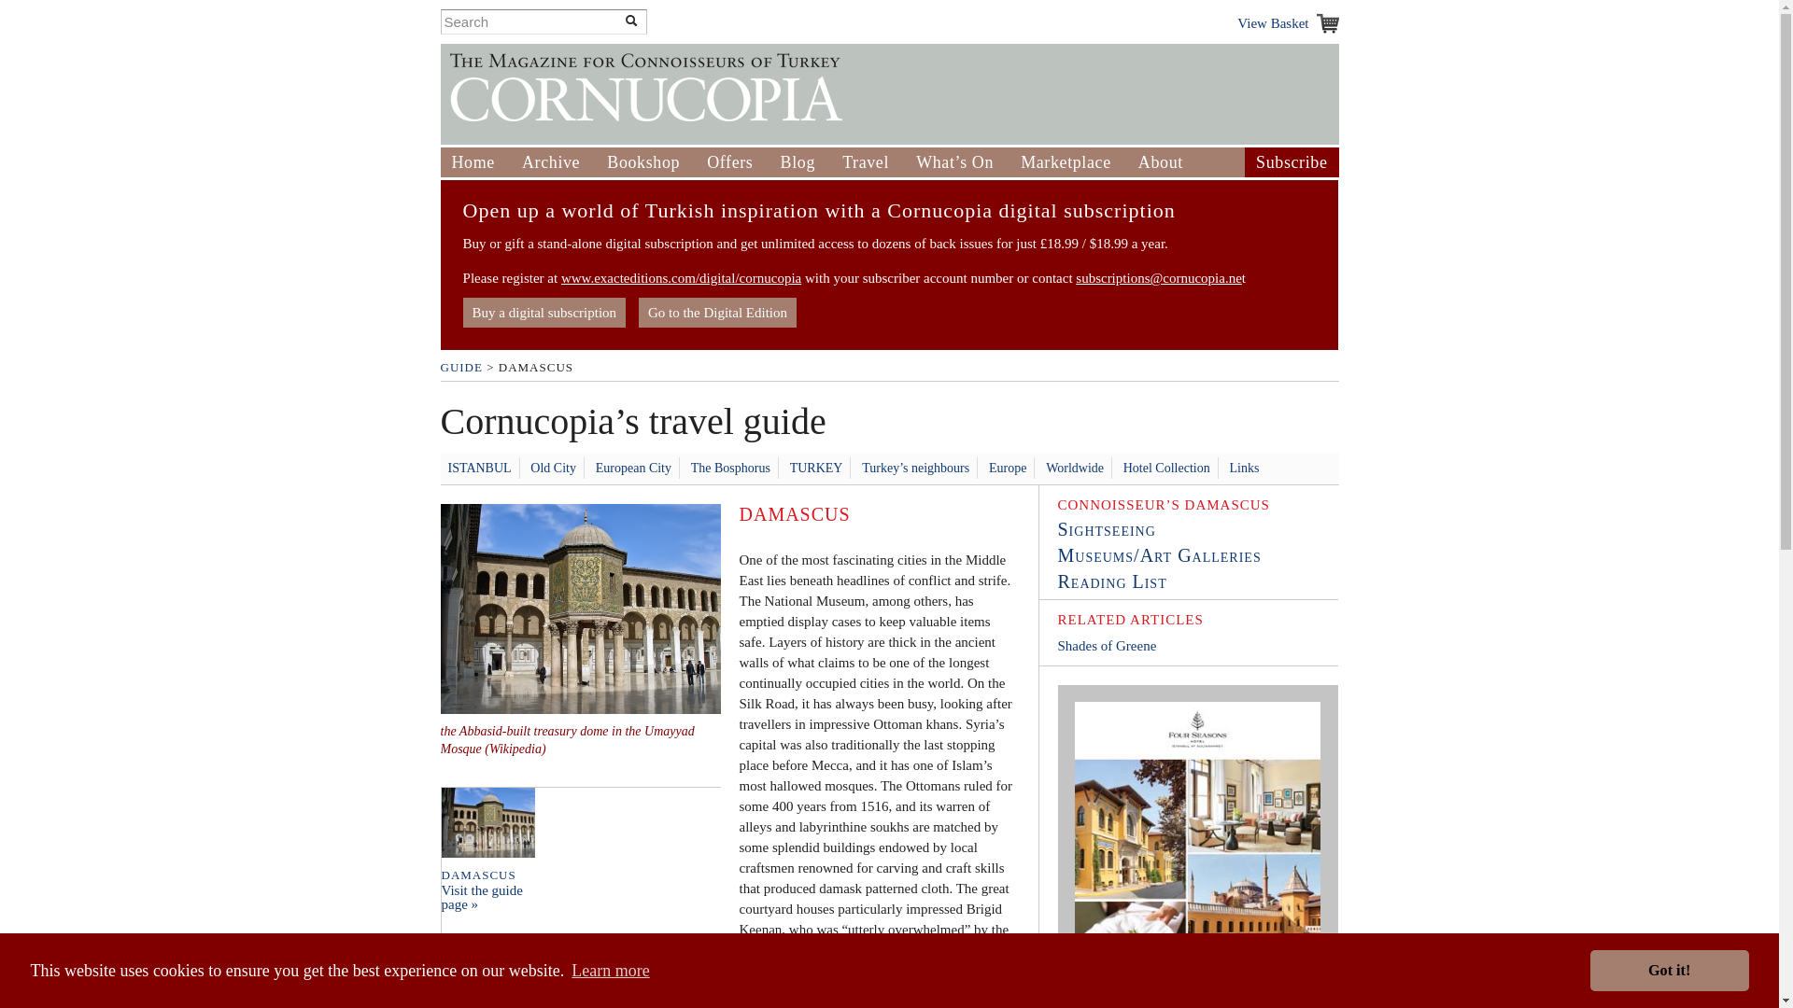  I want to click on Learn more, so click(611, 971).